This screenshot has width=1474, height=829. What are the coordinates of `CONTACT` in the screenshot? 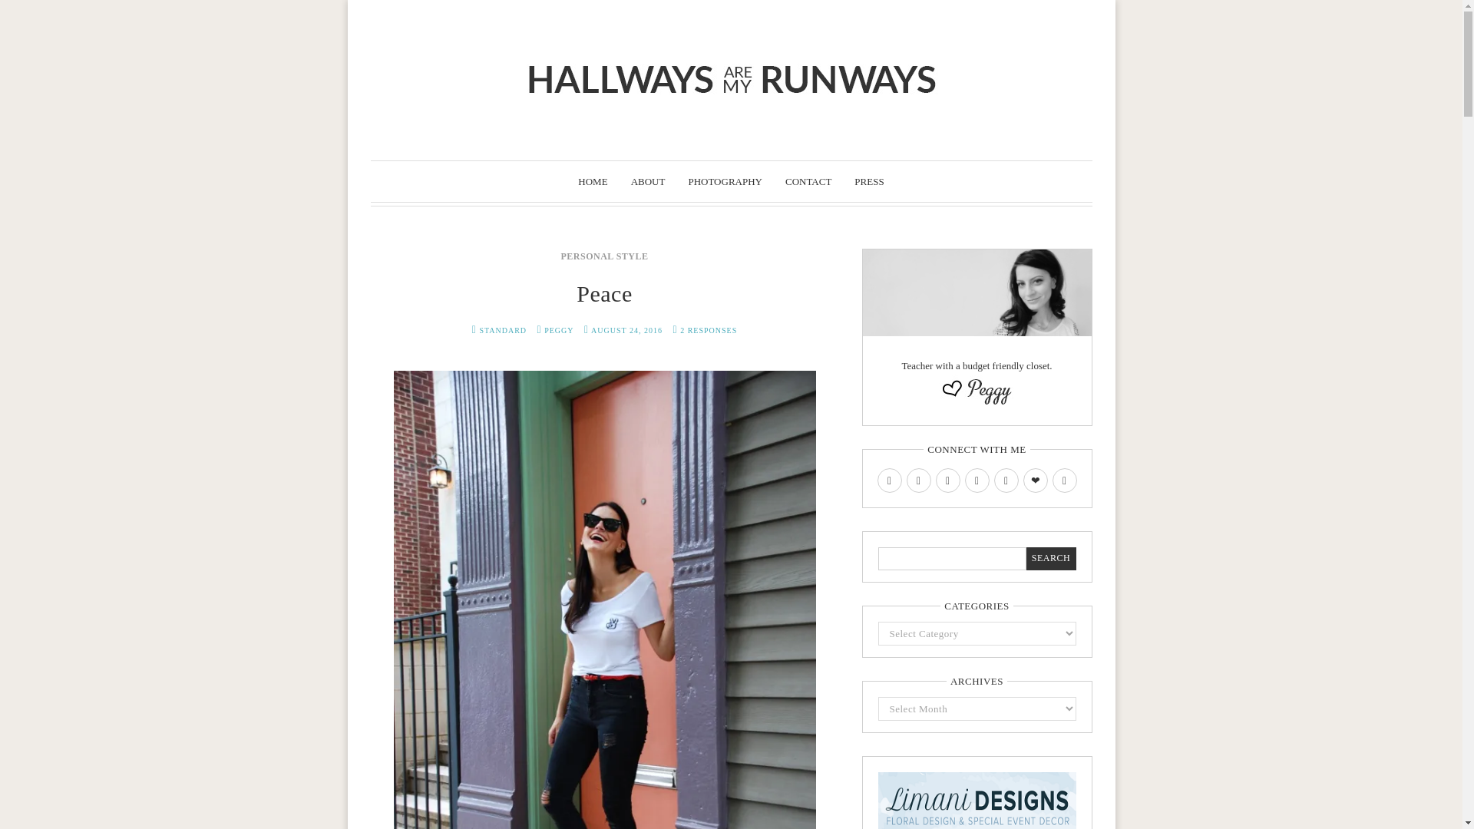 It's located at (808, 181).